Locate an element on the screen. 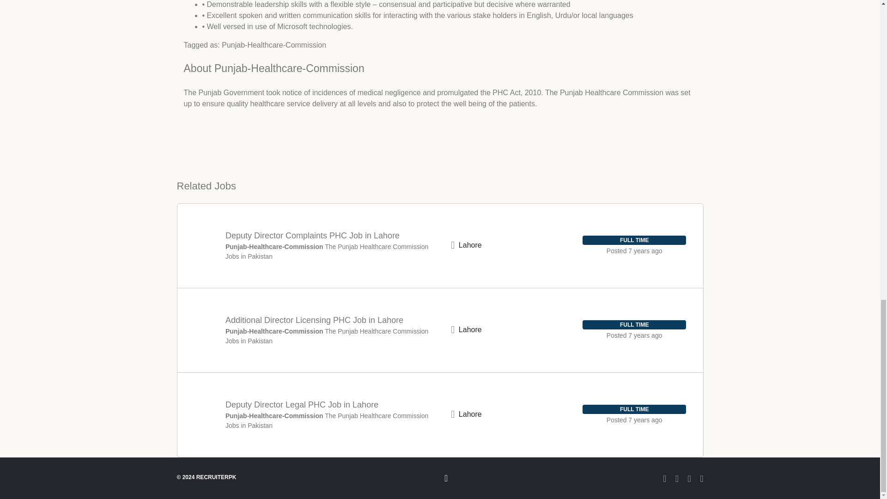 The image size is (887, 499). Back to Top is located at coordinates (440, 478).